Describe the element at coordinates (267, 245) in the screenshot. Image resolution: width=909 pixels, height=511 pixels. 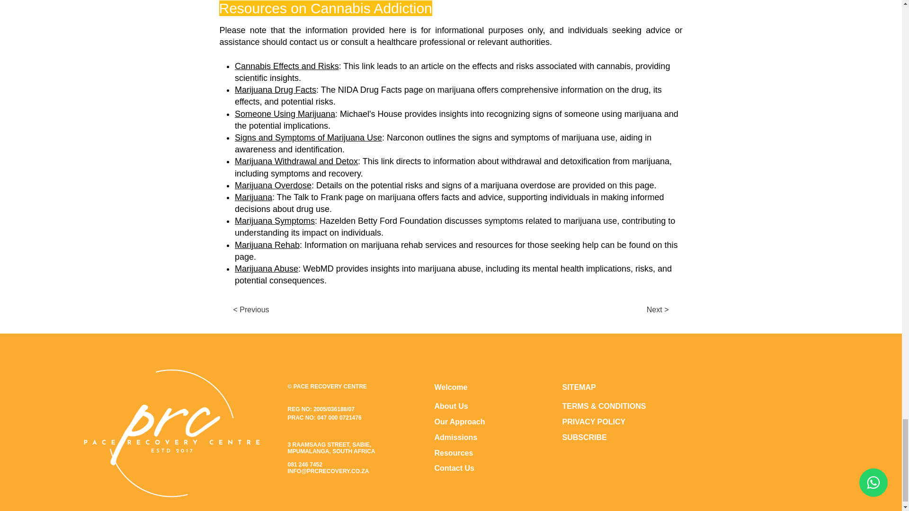
I see `Marijuana Rehab` at that location.